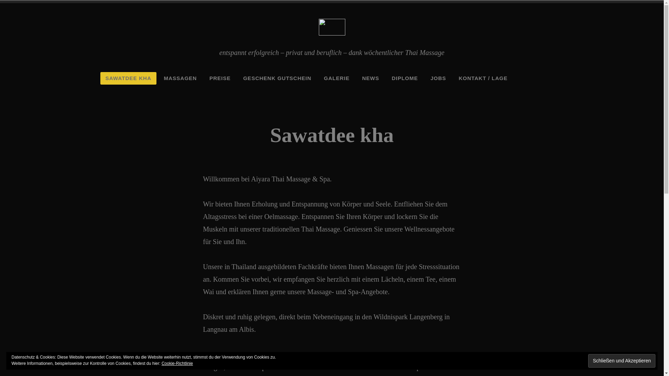  What do you see at coordinates (277, 78) in the screenshot?
I see `GESCHENK GUTSCHEIN` at bounding box center [277, 78].